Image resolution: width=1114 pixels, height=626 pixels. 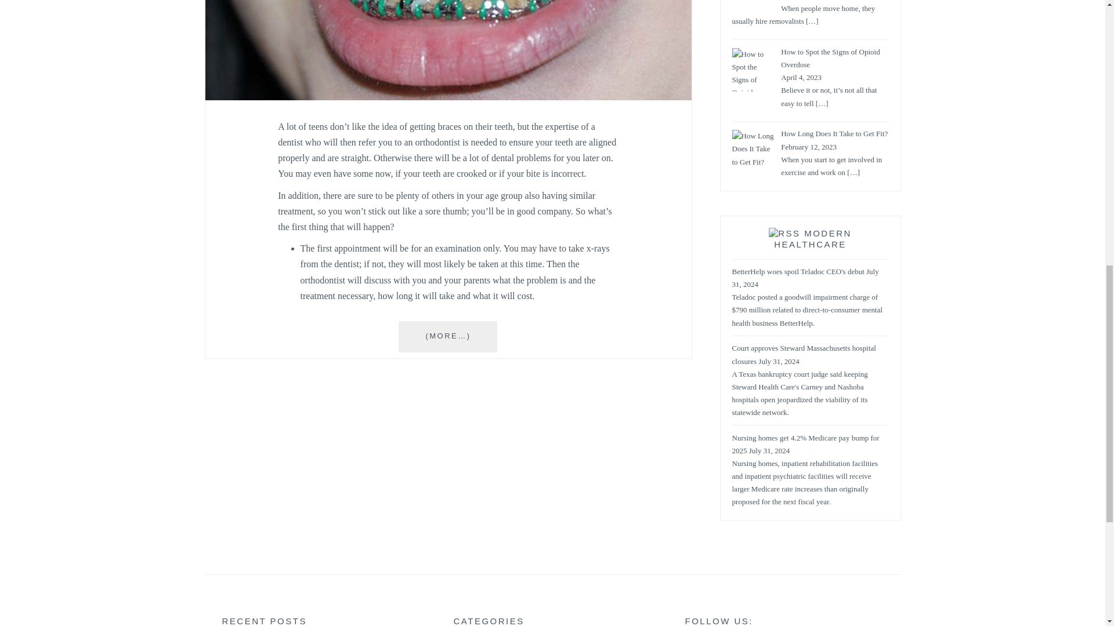 What do you see at coordinates (804, 355) in the screenshot?
I see `Court approves Steward Massachusetts hospital closures` at bounding box center [804, 355].